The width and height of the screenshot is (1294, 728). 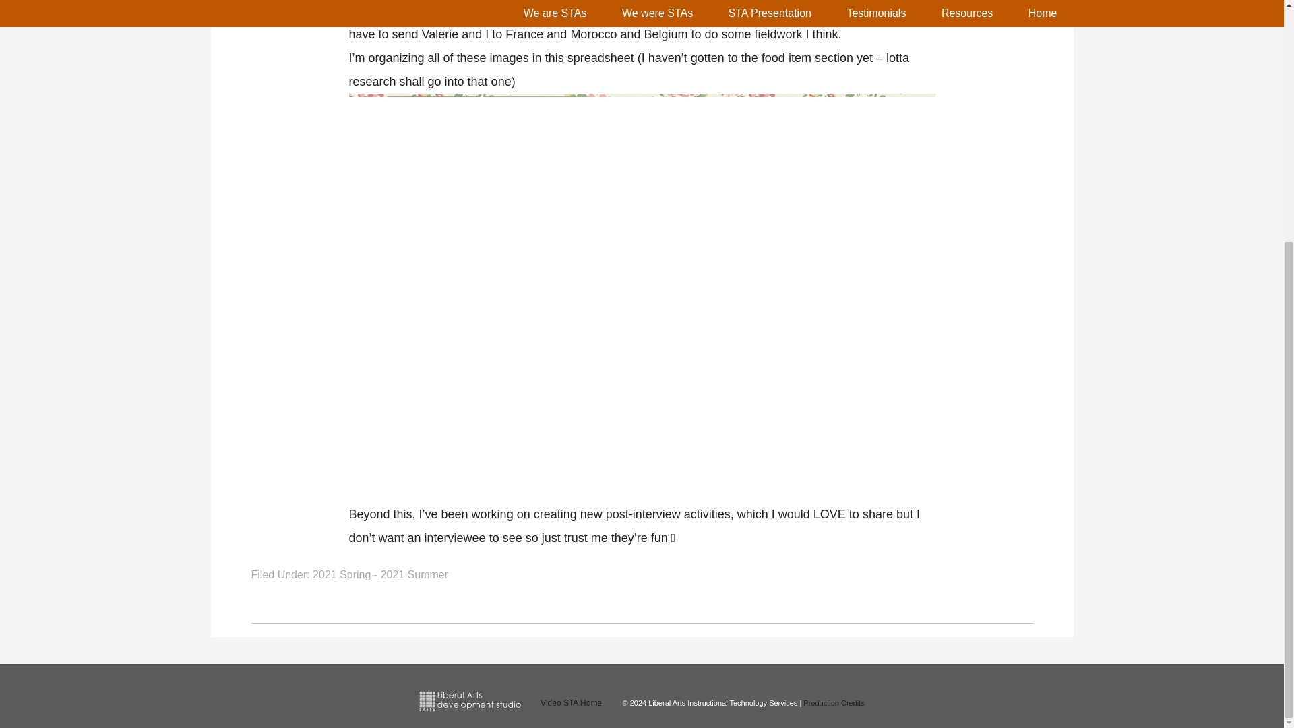 What do you see at coordinates (834, 702) in the screenshot?
I see `Production Credits` at bounding box center [834, 702].